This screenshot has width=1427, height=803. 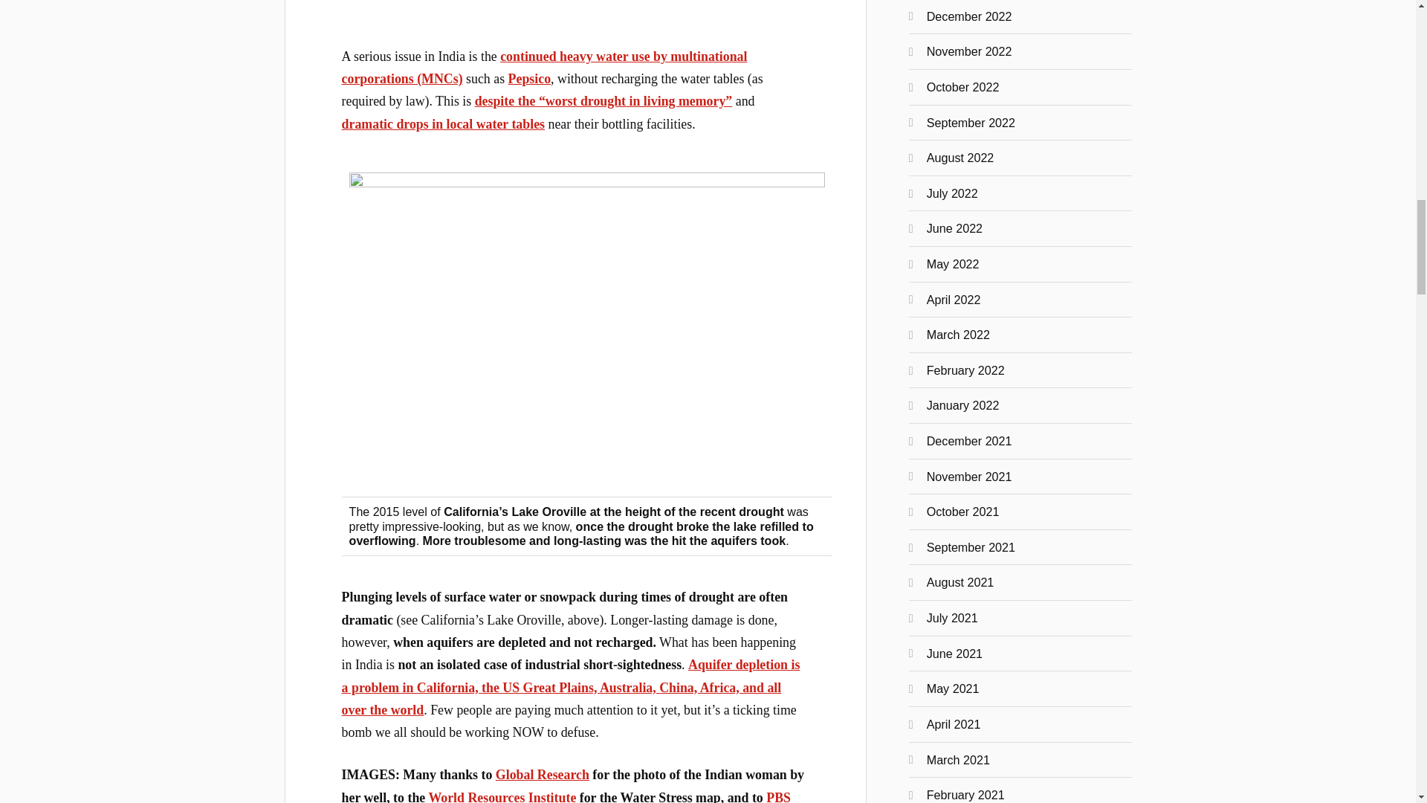 I want to click on dramatic drops in local water tables, so click(x=443, y=123).